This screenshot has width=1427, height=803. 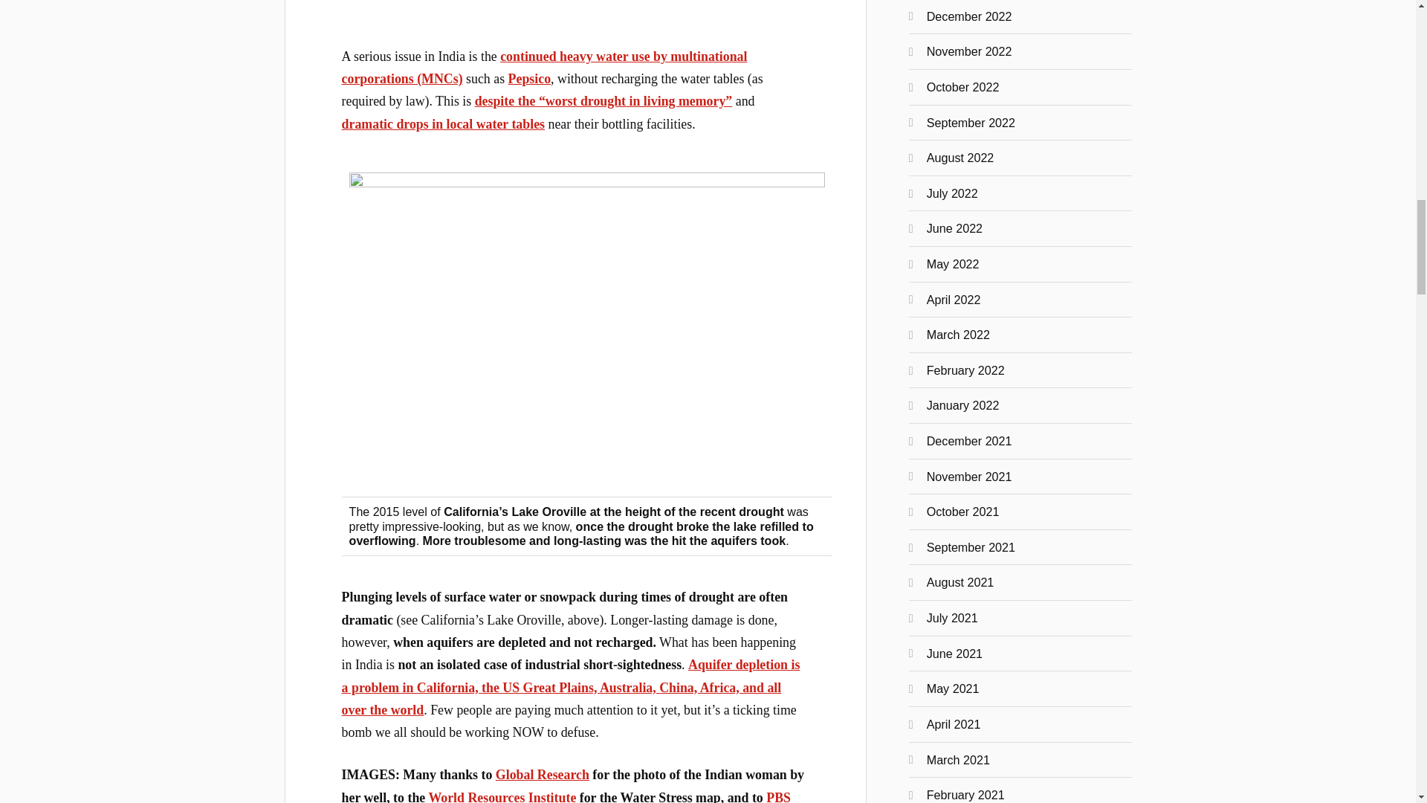 I want to click on dramatic drops in local water tables, so click(x=443, y=123).